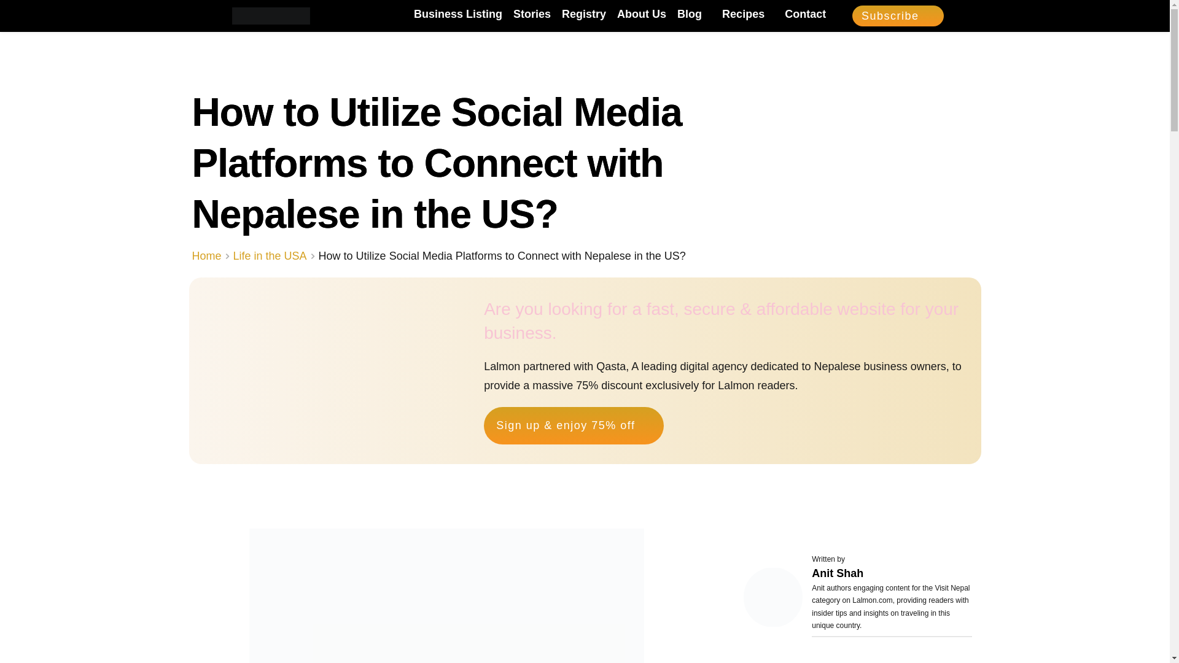 Image resolution: width=1179 pixels, height=663 pixels. Describe the element at coordinates (747, 14) in the screenshot. I see `Recipes` at that location.